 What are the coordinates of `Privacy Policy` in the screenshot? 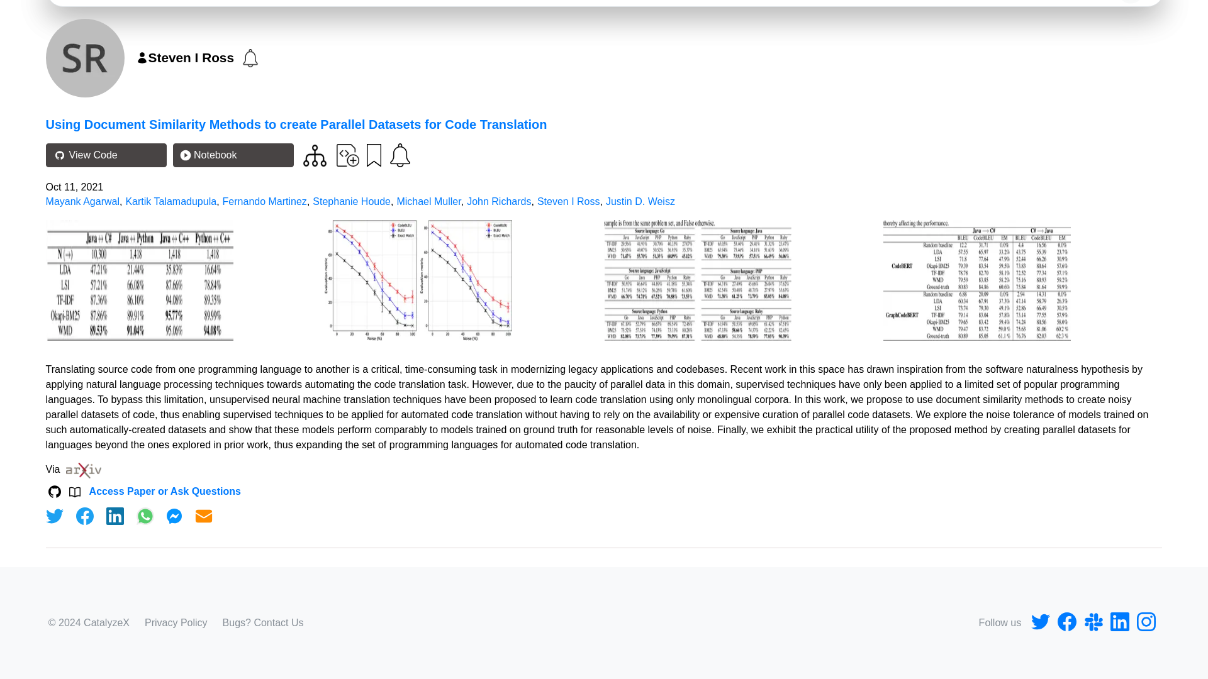 It's located at (176, 622).